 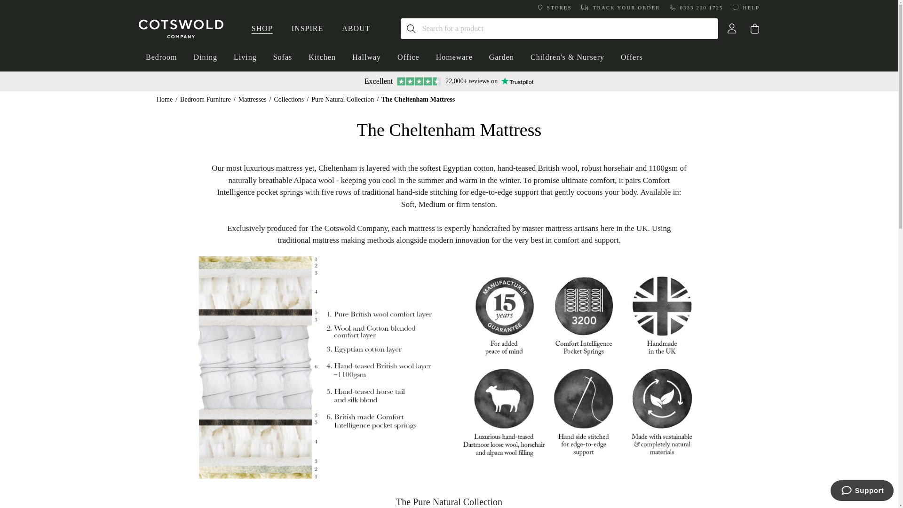 I want to click on STORES, so click(x=555, y=8).